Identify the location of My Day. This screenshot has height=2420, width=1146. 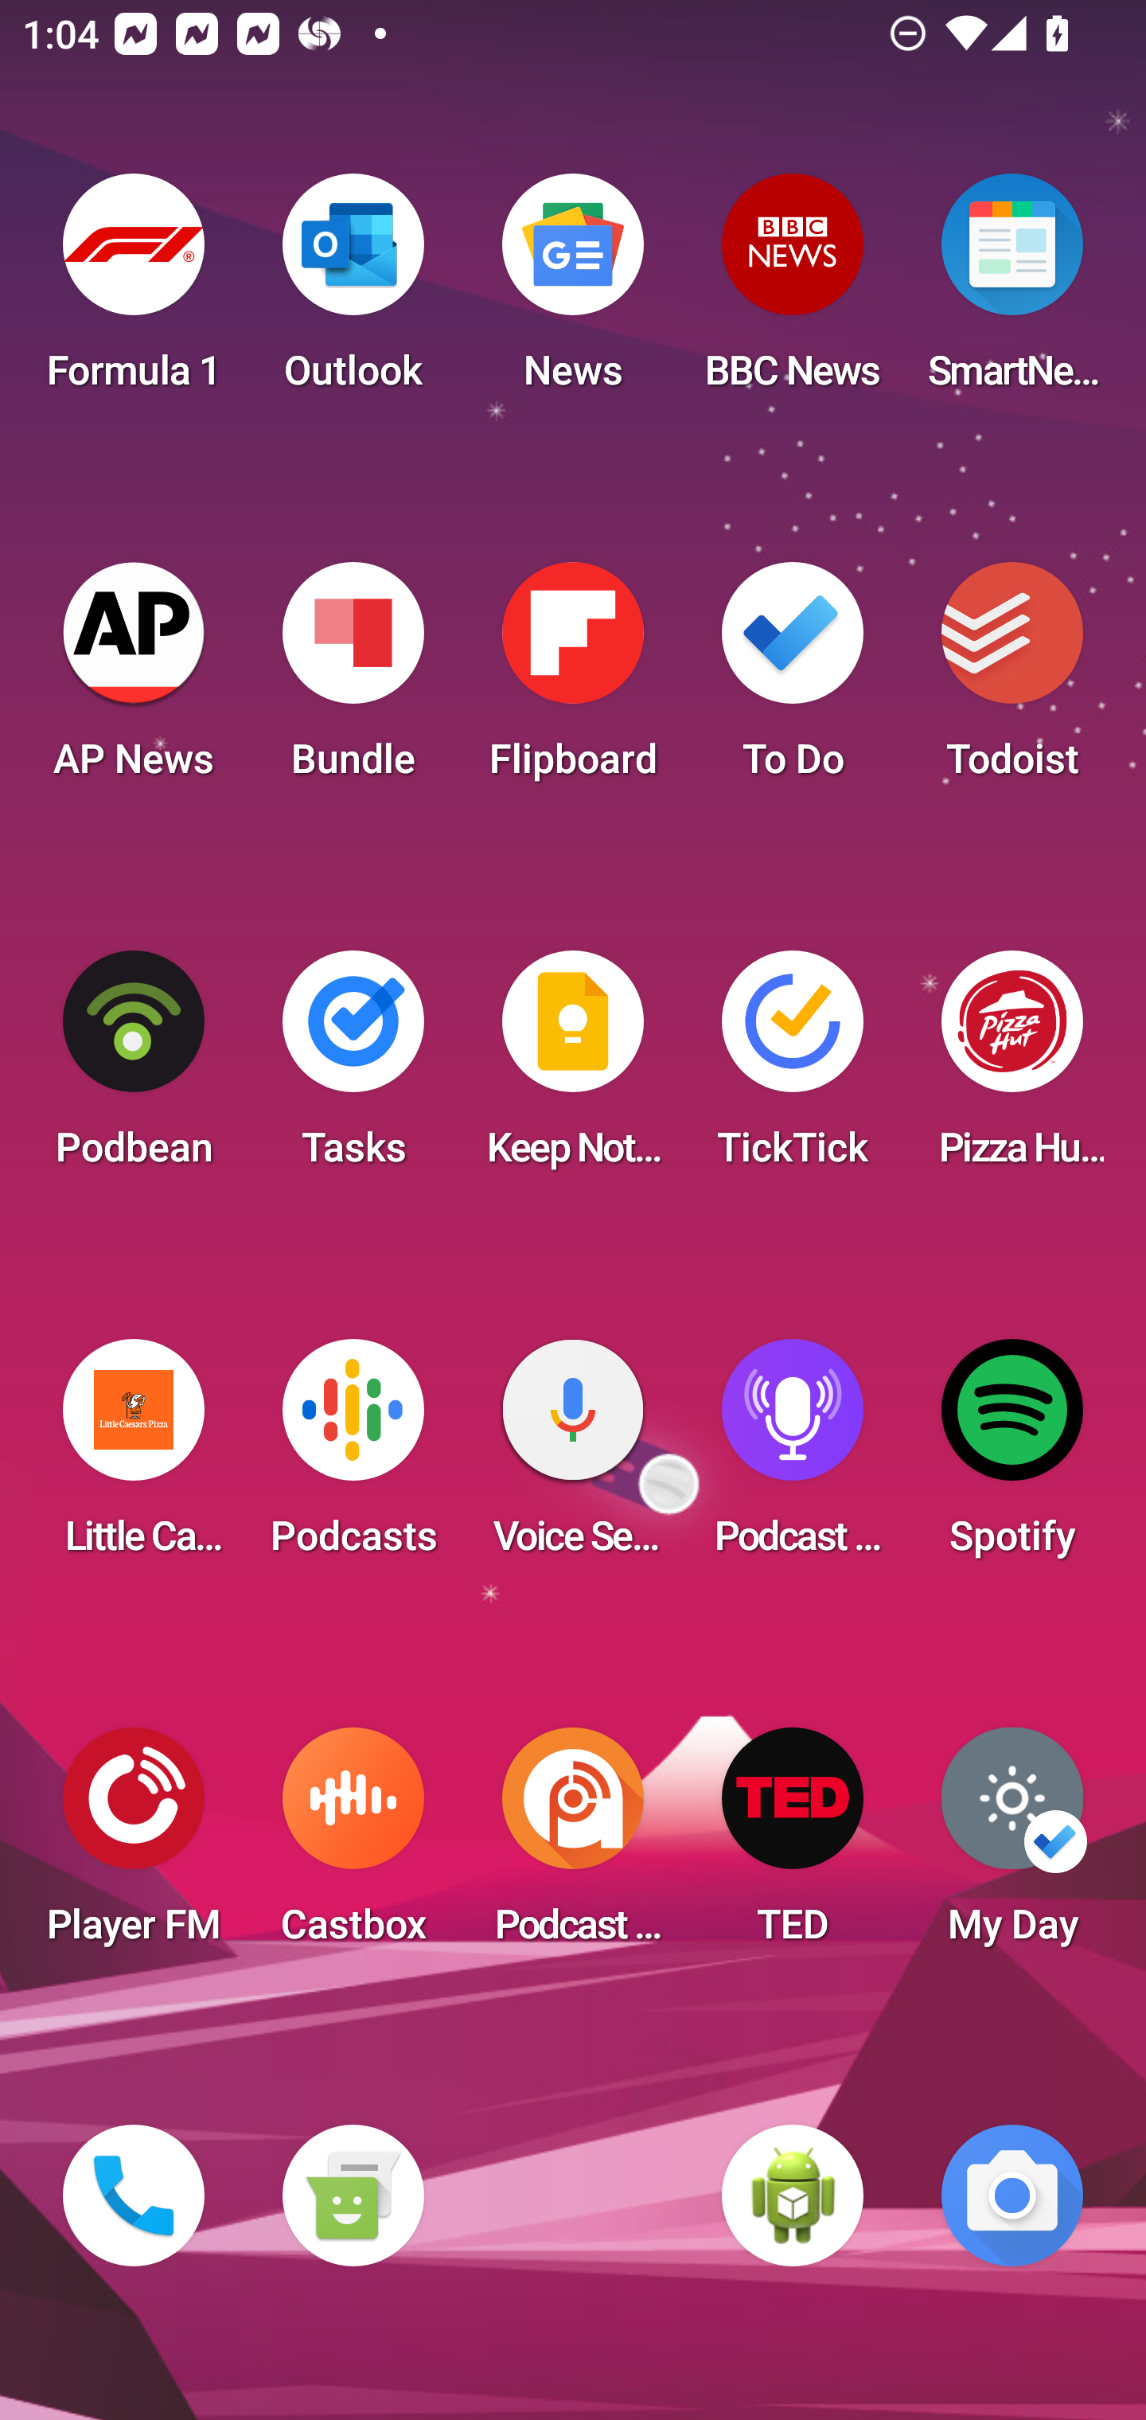
(1012, 1845).